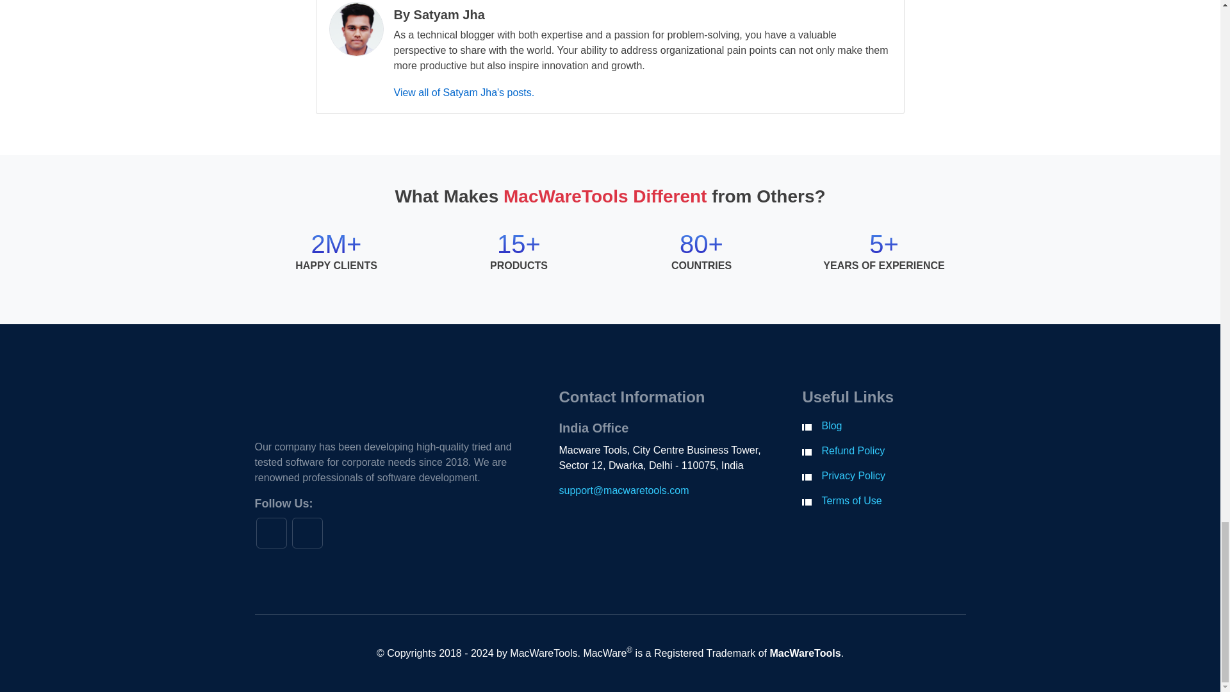 Image resolution: width=1230 pixels, height=692 pixels. I want to click on Privacy Policy, so click(853, 475).